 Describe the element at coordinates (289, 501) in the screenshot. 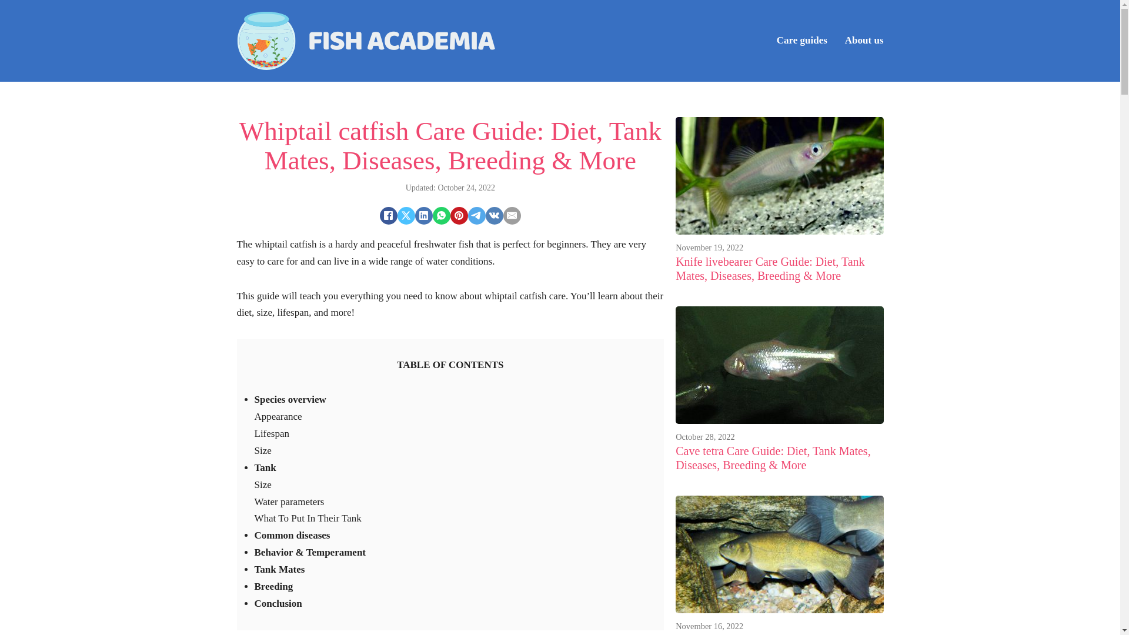

I see `Water parameters` at that location.